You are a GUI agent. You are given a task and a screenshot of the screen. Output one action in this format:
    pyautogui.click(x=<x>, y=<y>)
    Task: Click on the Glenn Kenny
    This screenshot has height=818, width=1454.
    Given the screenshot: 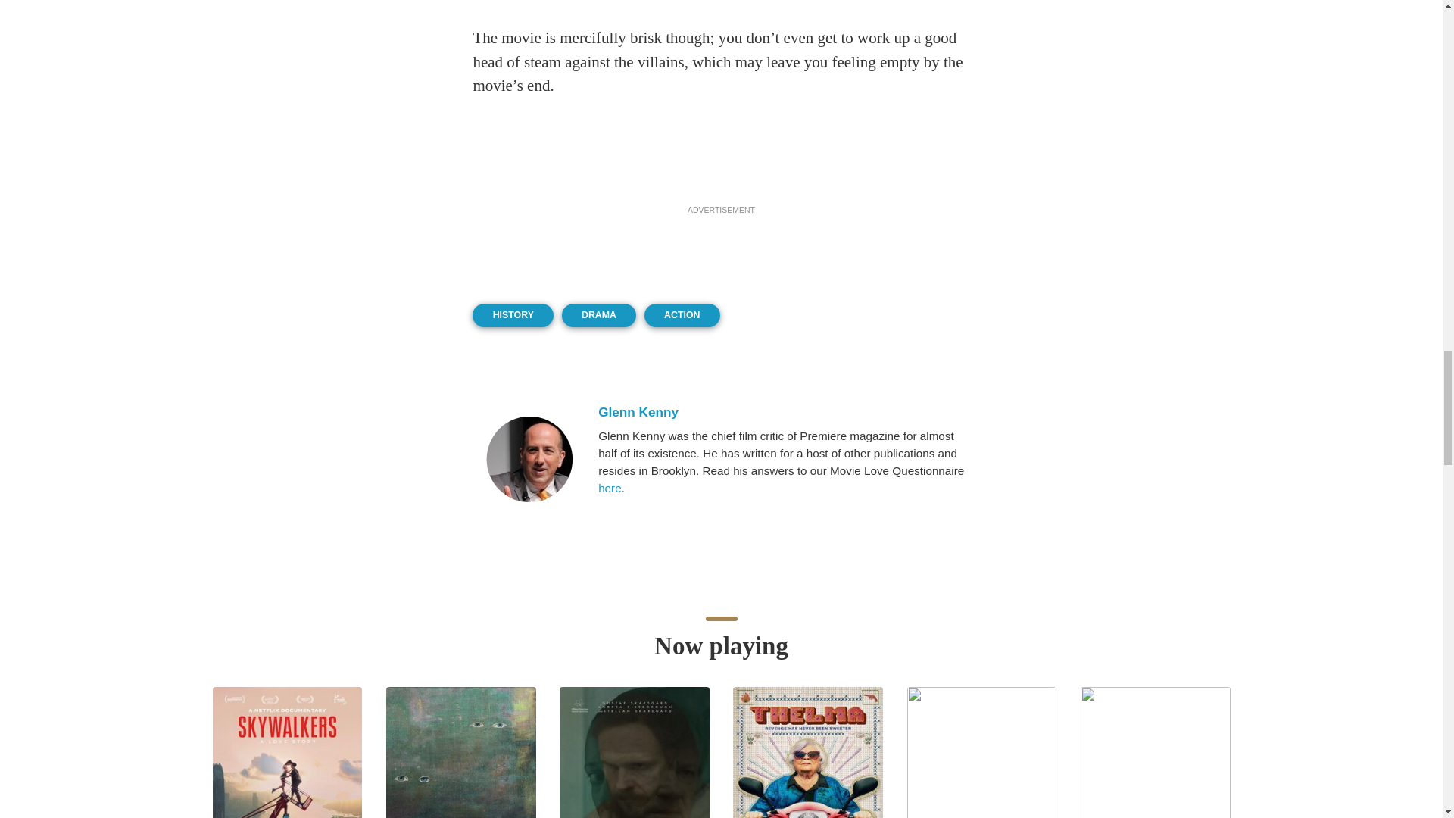 What is the action you would take?
    pyautogui.click(x=529, y=459)
    